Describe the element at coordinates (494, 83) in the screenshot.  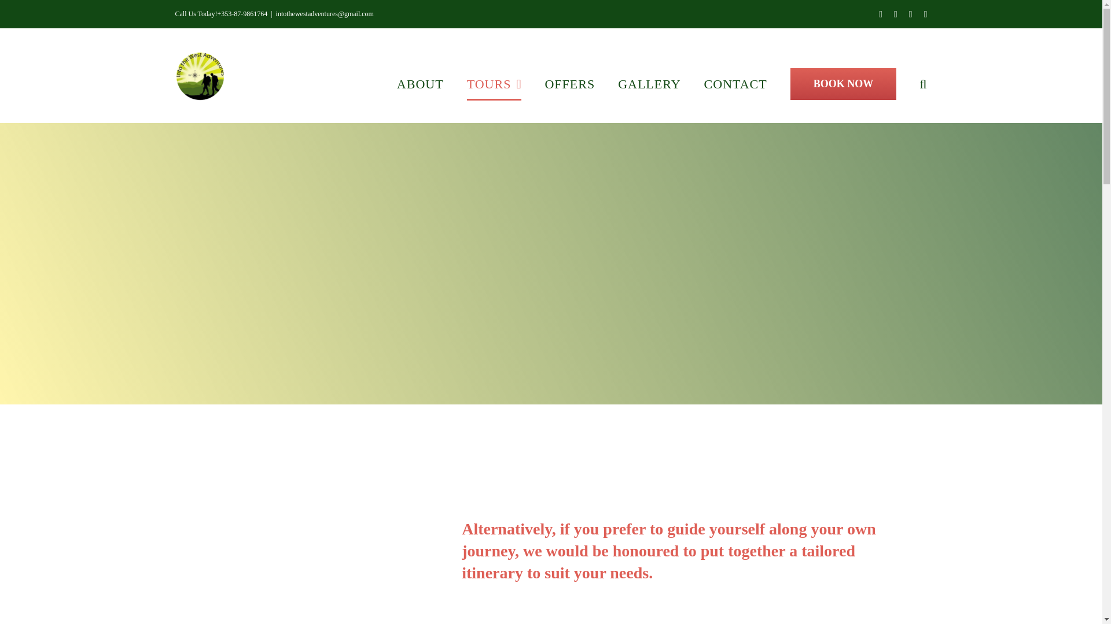
I see `TOURS` at that location.